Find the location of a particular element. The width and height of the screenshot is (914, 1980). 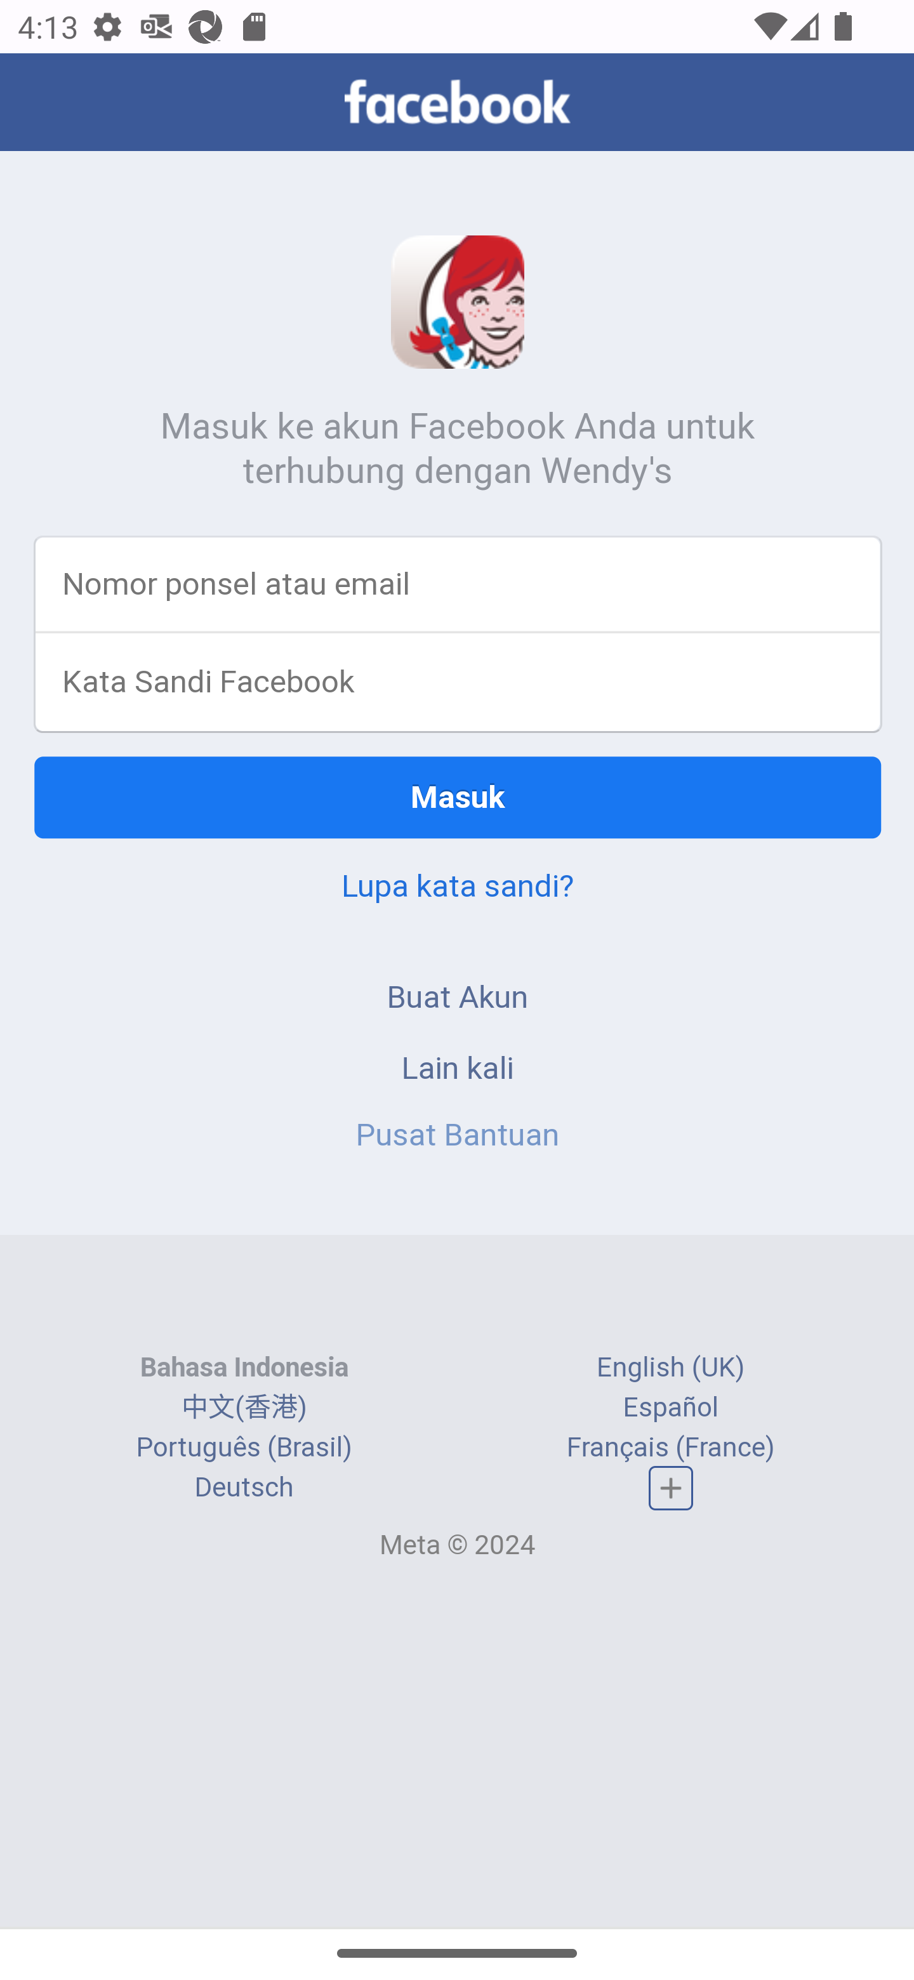

Français (France) is located at coordinates (670, 1446).